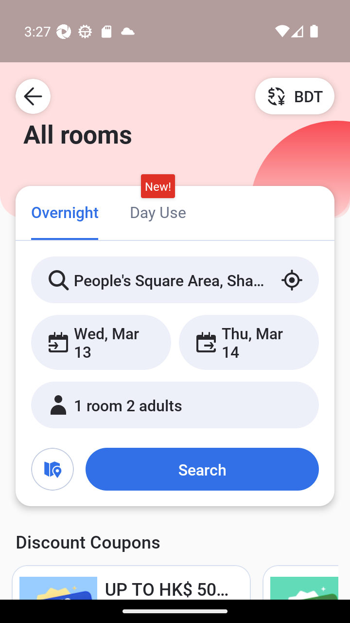 The image size is (350, 623). What do you see at coordinates (157, 186) in the screenshot?
I see `New!` at bounding box center [157, 186].